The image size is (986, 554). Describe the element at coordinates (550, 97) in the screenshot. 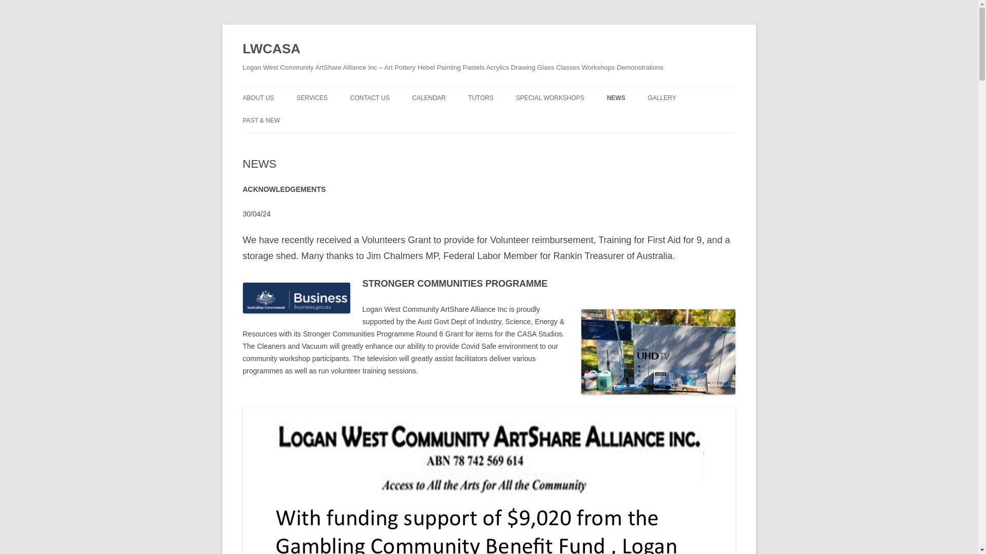

I see `SPECIAL WORKSHOPS` at that location.